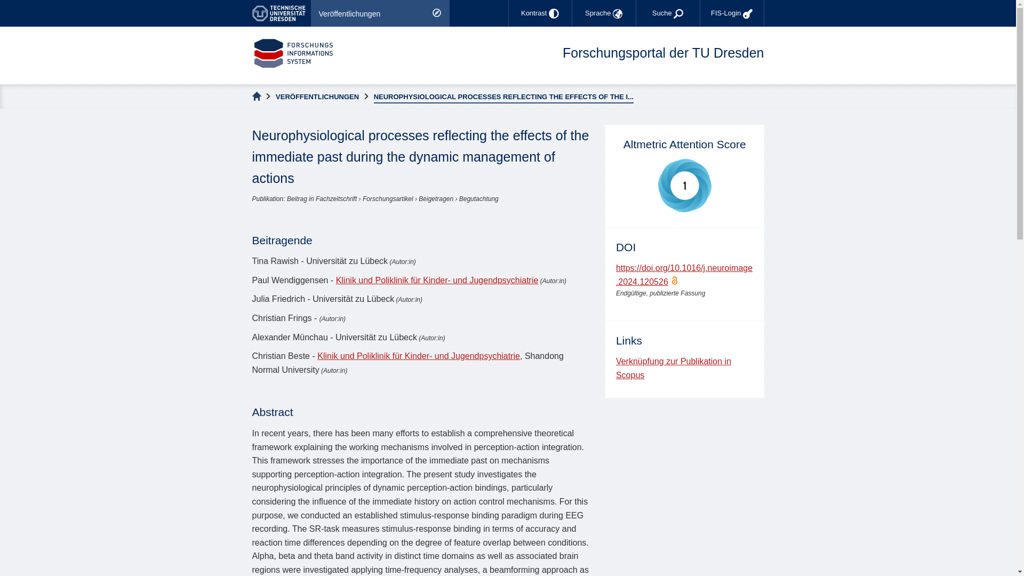 Image resolution: width=1024 pixels, height=576 pixels. What do you see at coordinates (540, 13) in the screenshot?
I see `Kontrast` at bounding box center [540, 13].